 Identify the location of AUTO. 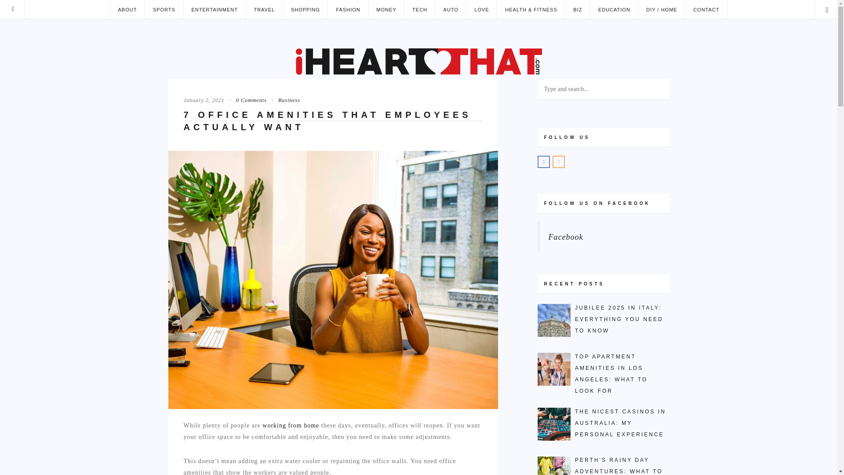
(451, 10).